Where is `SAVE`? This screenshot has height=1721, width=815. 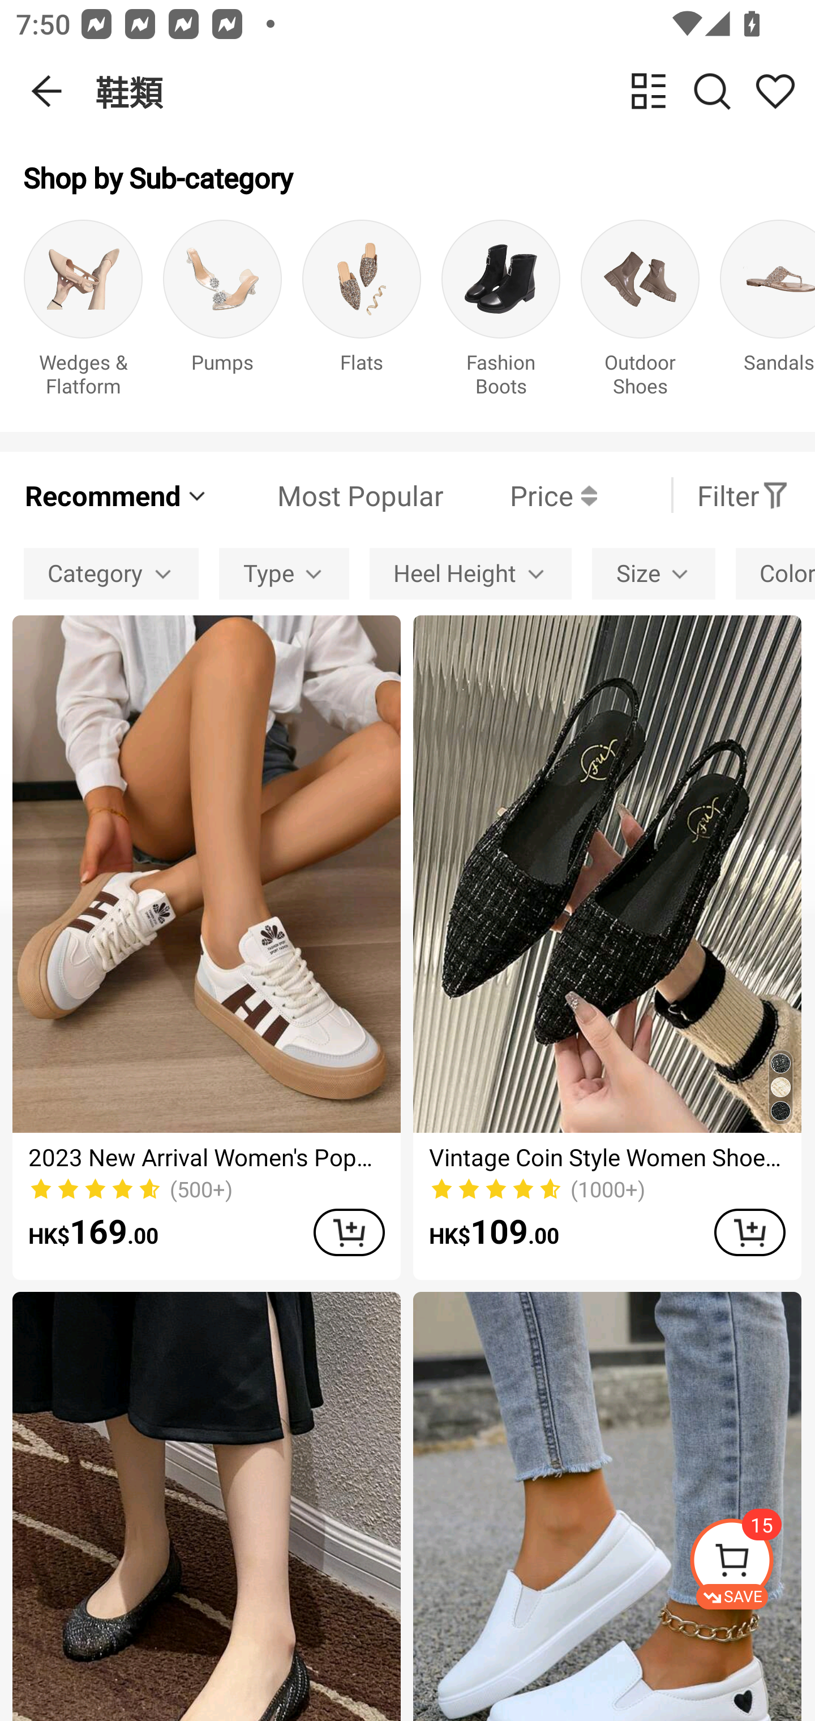 SAVE is located at coordinates (752, 1564).